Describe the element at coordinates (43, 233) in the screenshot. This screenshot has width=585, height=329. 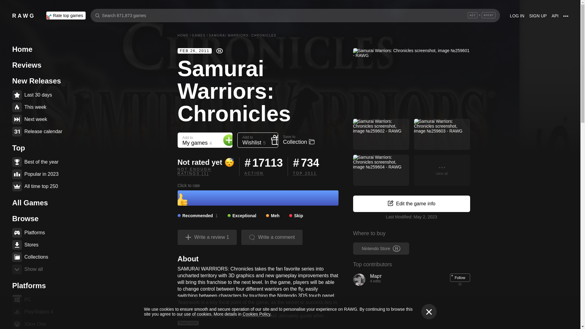
I see `Platforms` at that location.